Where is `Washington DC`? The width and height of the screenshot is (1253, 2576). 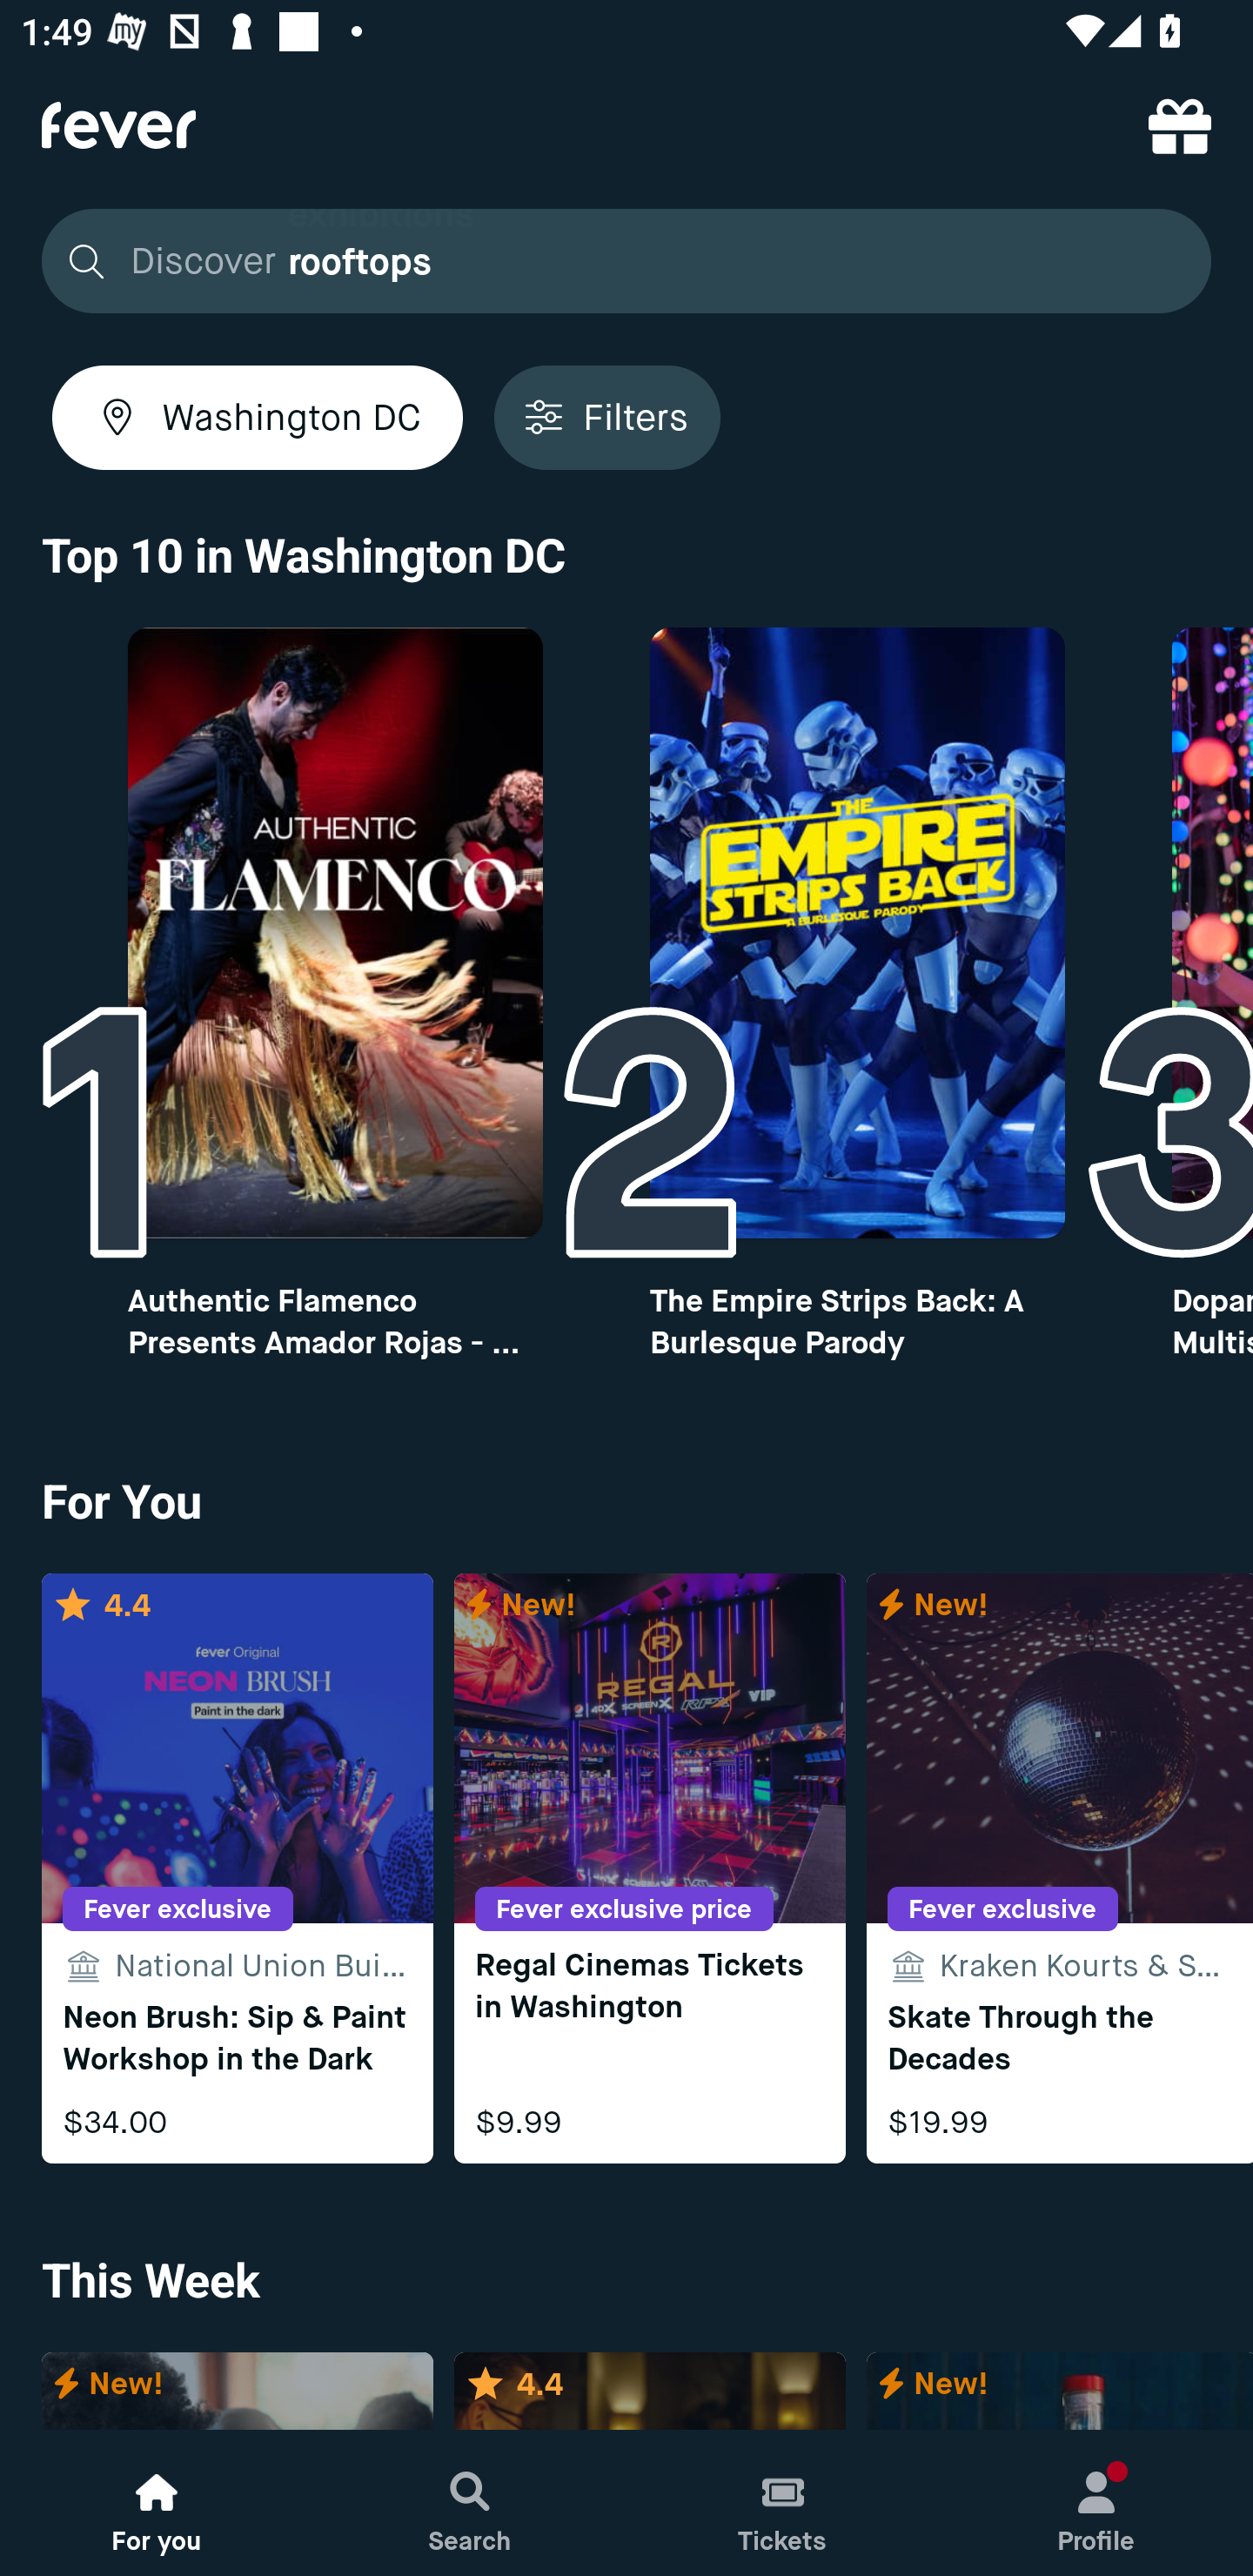
Washington DC is located at coordinates (258, 417).